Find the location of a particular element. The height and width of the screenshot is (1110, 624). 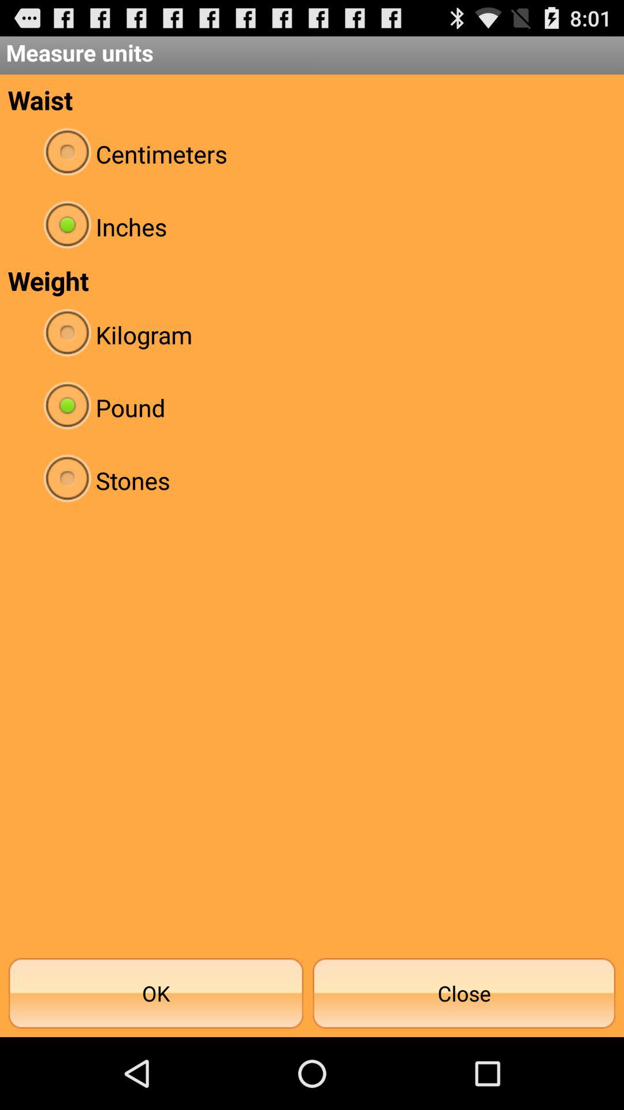

press the radio button below kilogram item is located at coordinates (312, 407).